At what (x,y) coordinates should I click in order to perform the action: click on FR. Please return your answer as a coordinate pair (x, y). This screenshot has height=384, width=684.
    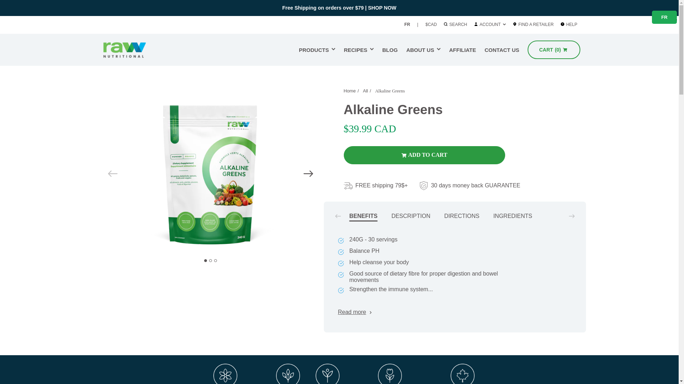
    Looking at the image, I should click on (317, 50).